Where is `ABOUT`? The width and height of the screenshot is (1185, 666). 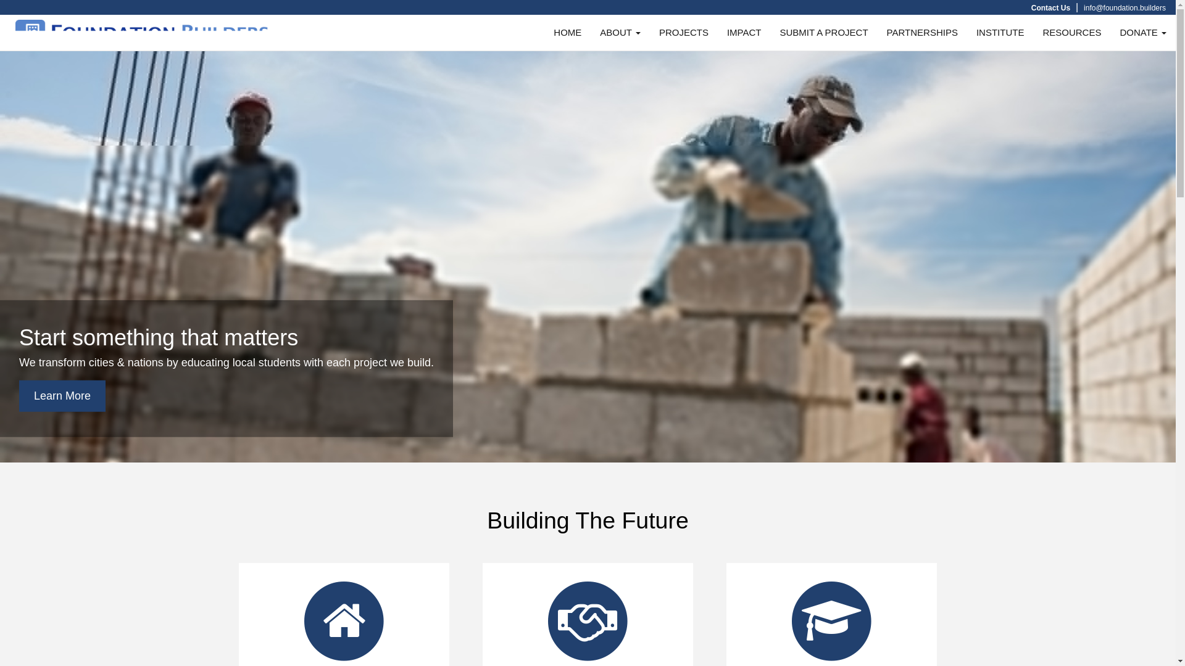 ABOUT is located at coordinates (620, 33).